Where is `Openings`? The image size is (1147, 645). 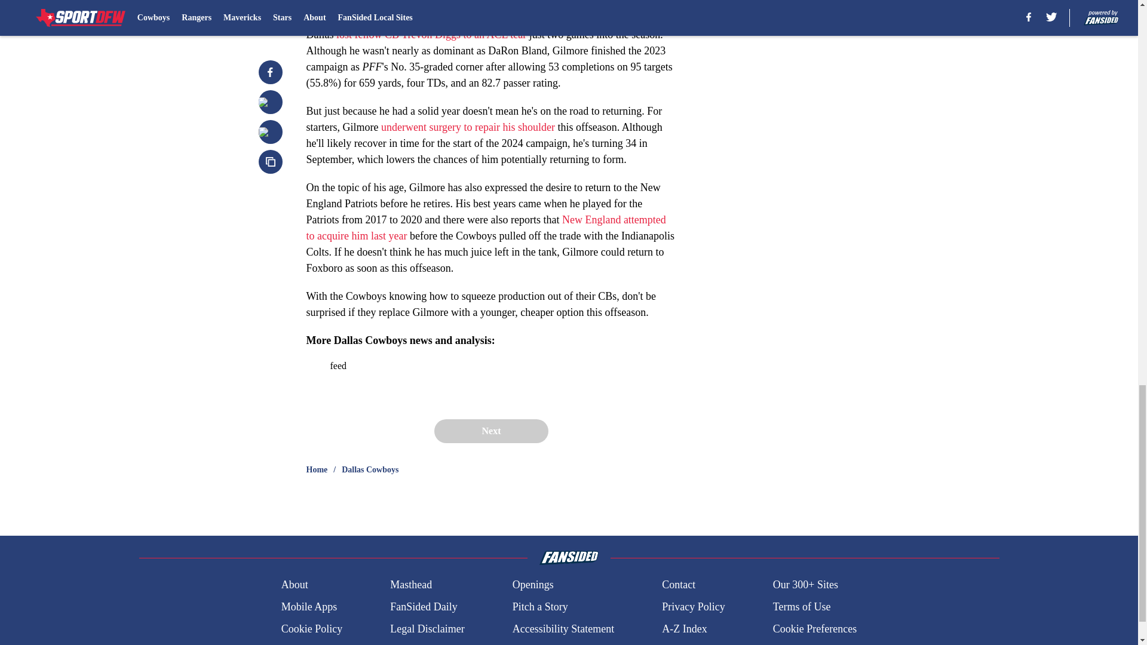 Openings is located at coordinates (533, 584).